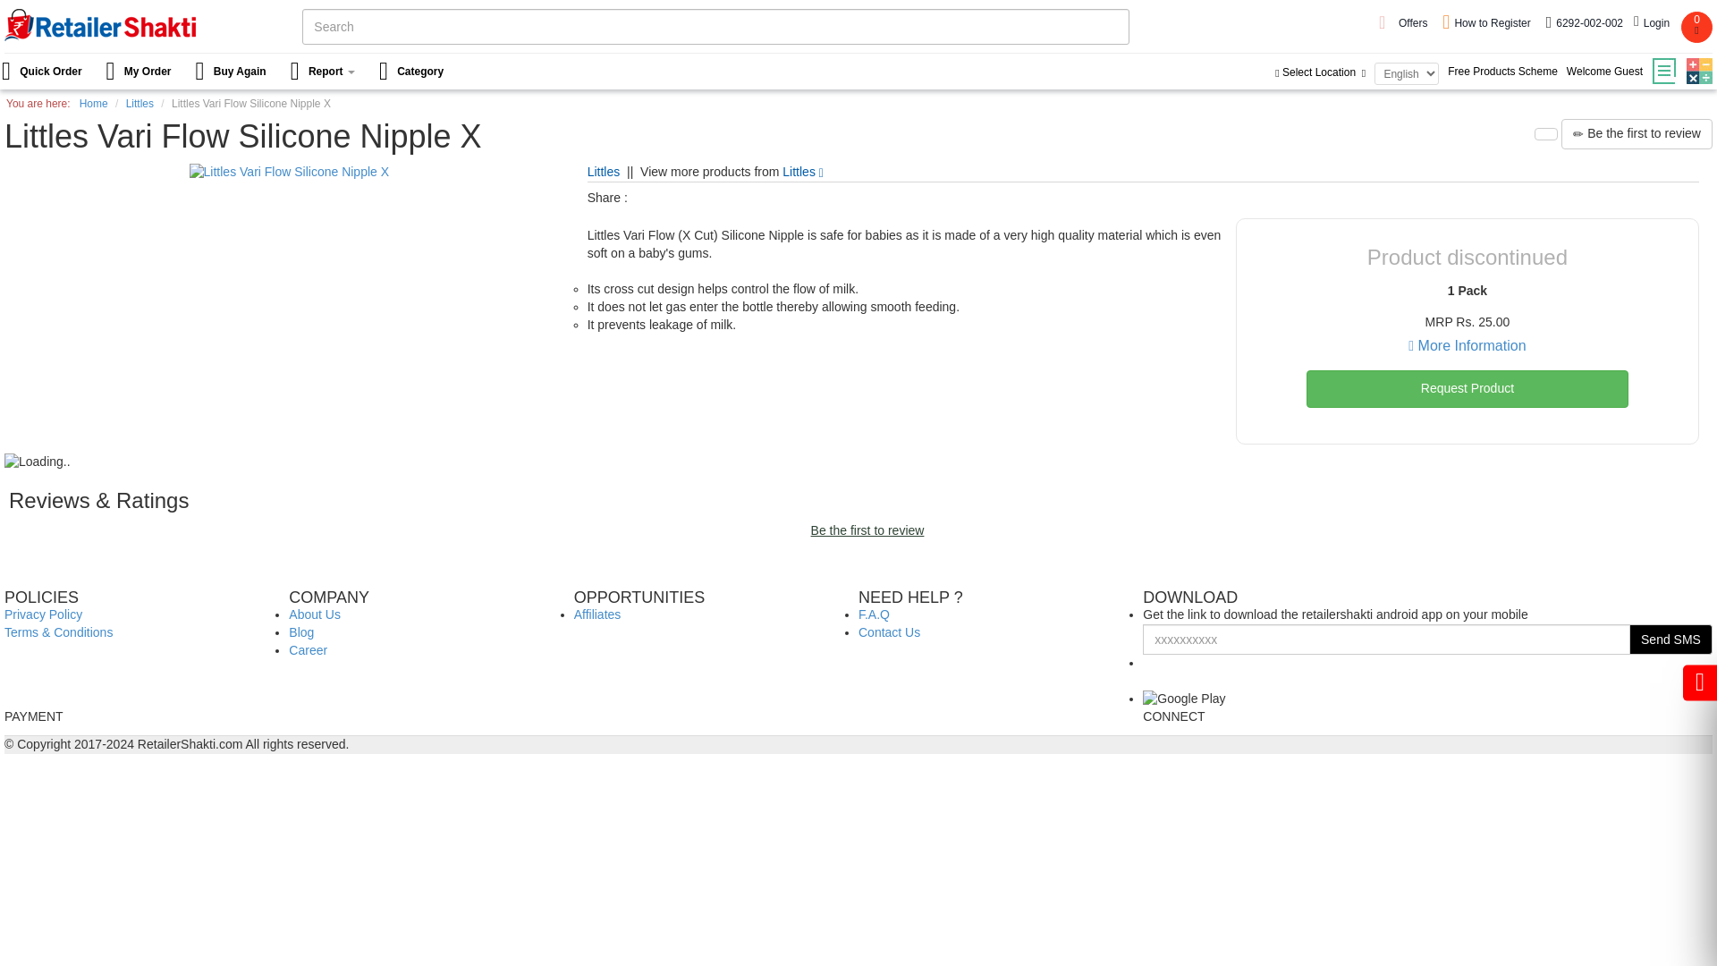 The width and height of the screenshot is (1717, 966). I want to click on Littles Vari Flow Silicone Nipple X, so click(289, 172).